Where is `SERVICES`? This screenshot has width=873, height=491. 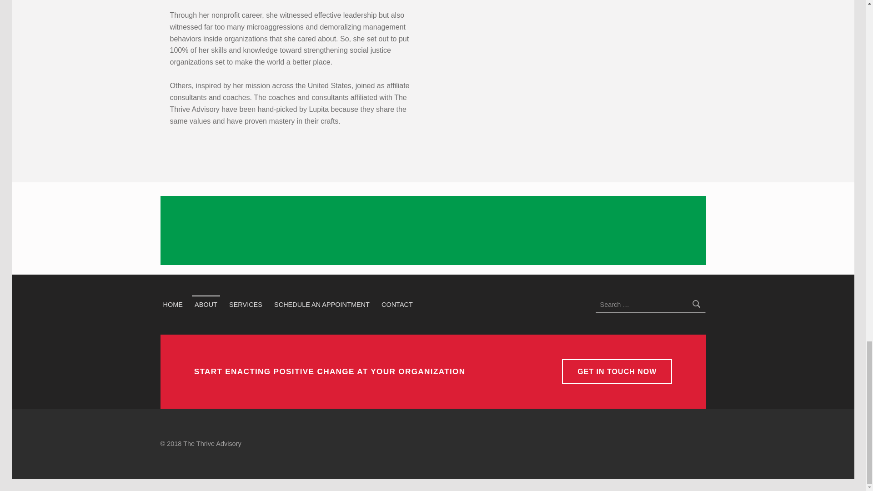
SERVICES is located at coordinates (246, 304).